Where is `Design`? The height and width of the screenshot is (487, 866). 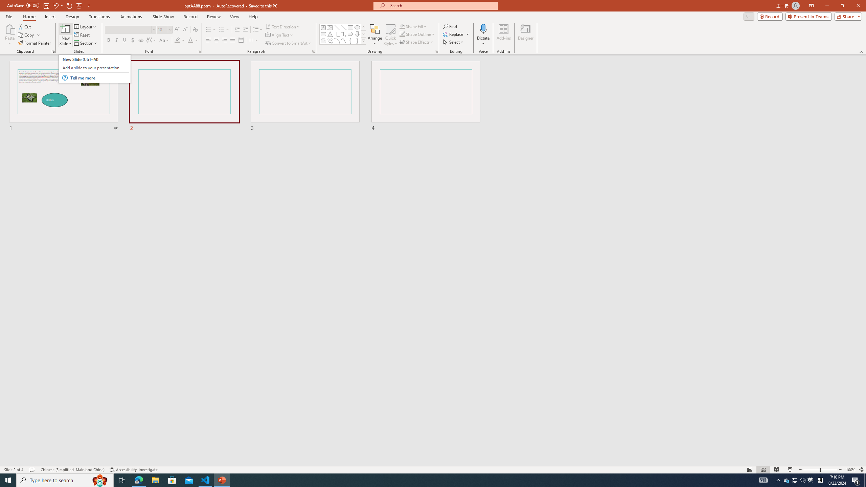 Design is located at coordinates (72, 17).